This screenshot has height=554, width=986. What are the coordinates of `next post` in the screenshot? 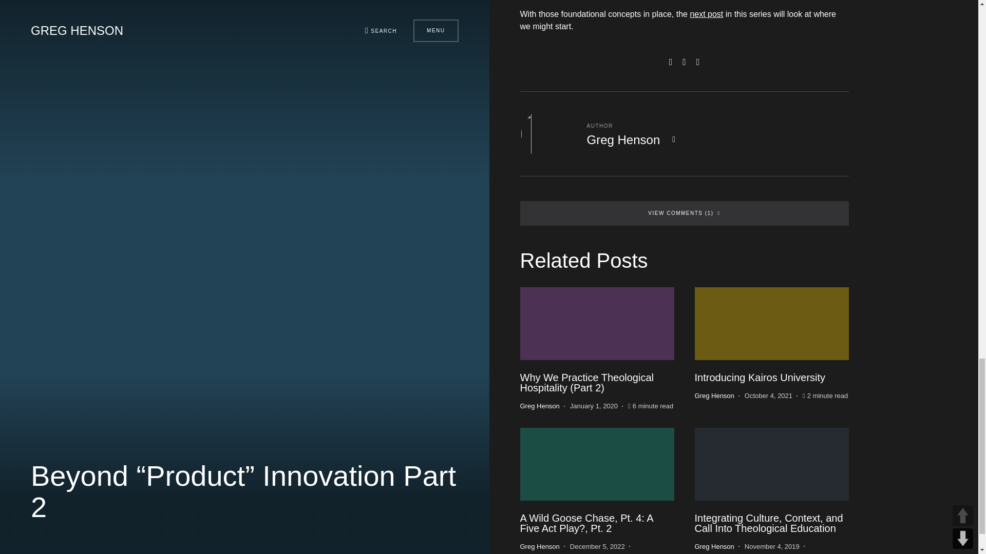 It's located at (706, 14).